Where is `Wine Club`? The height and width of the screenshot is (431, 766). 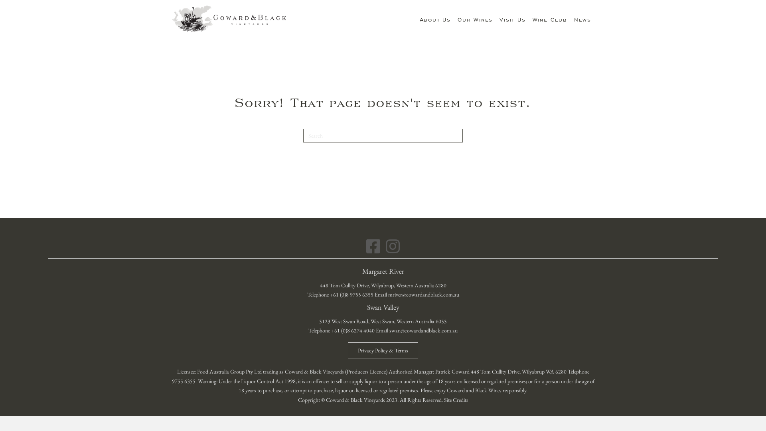 Wine Club is located at coordinates (550, 19).